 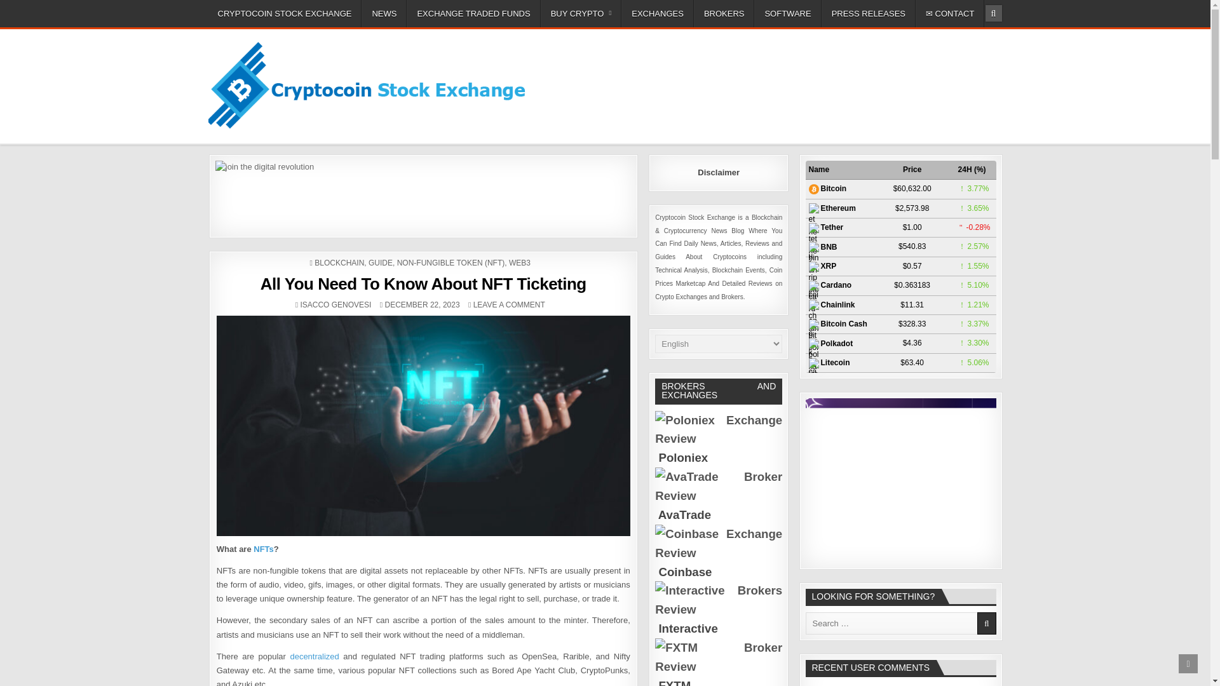 I want to click on decentralized, so click(x=314, y=657).